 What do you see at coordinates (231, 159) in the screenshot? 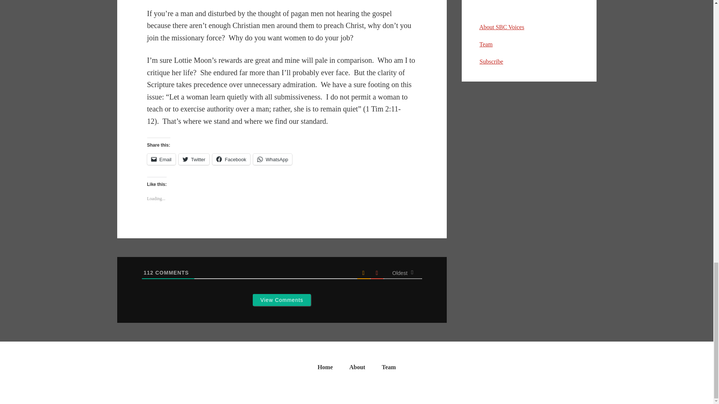
I see `Facebook` at bounding box center [231, 159].